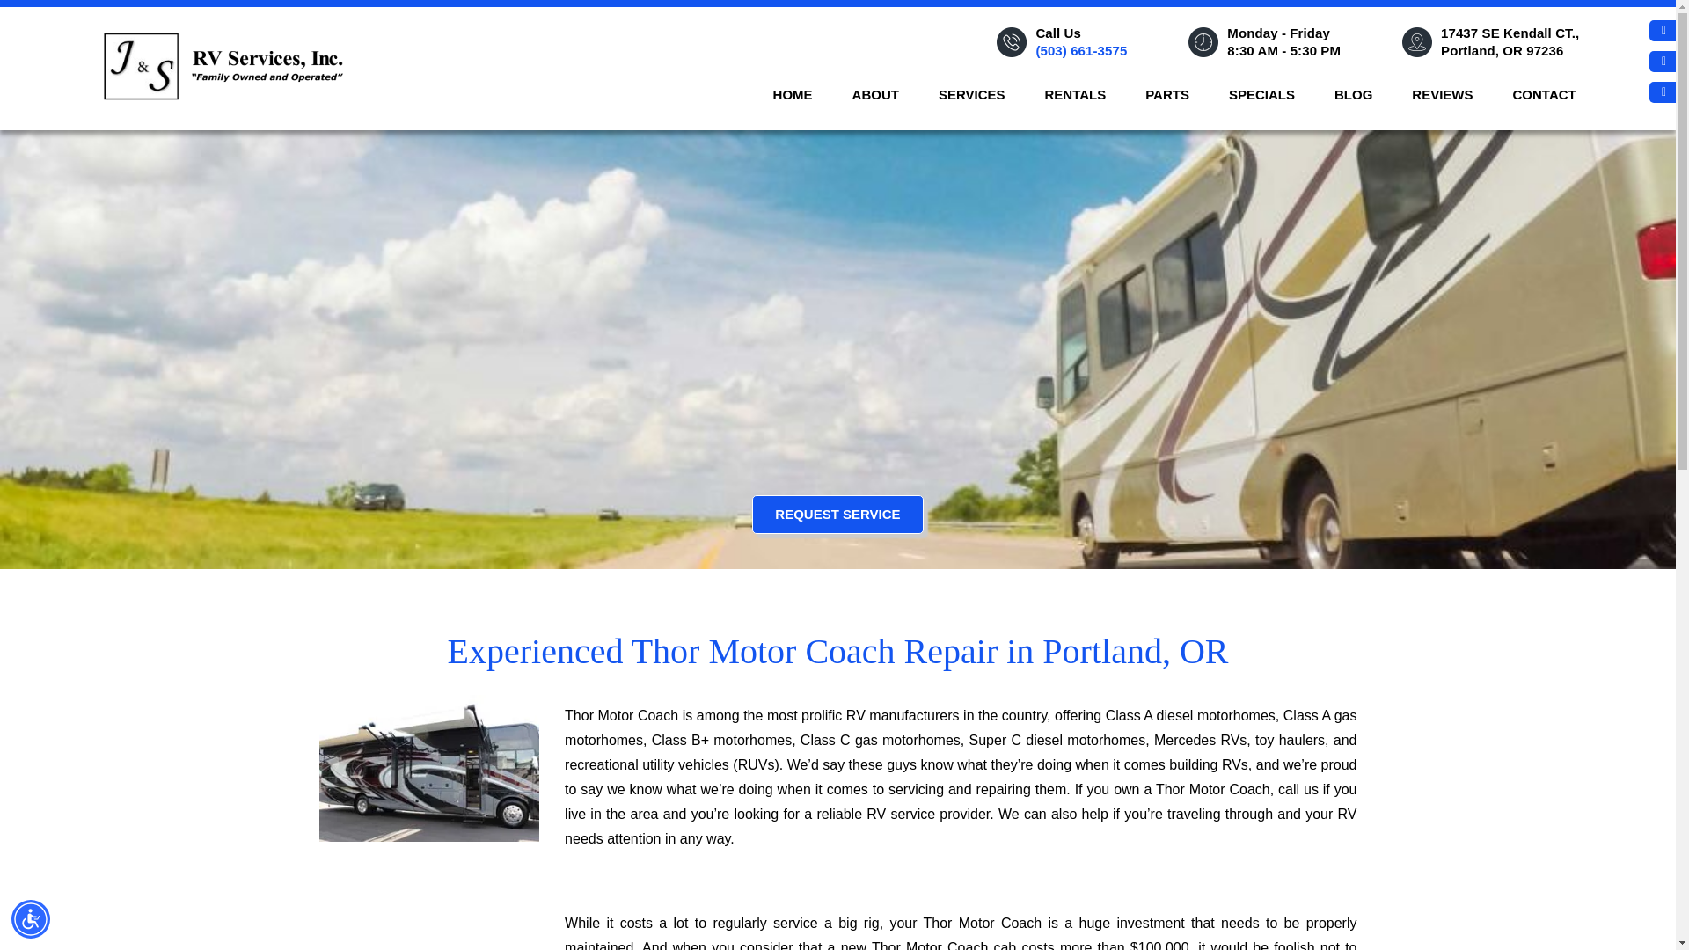 The width and height of the screenshot is (1689, 950). I want to click on HOME, so click(792, 95).